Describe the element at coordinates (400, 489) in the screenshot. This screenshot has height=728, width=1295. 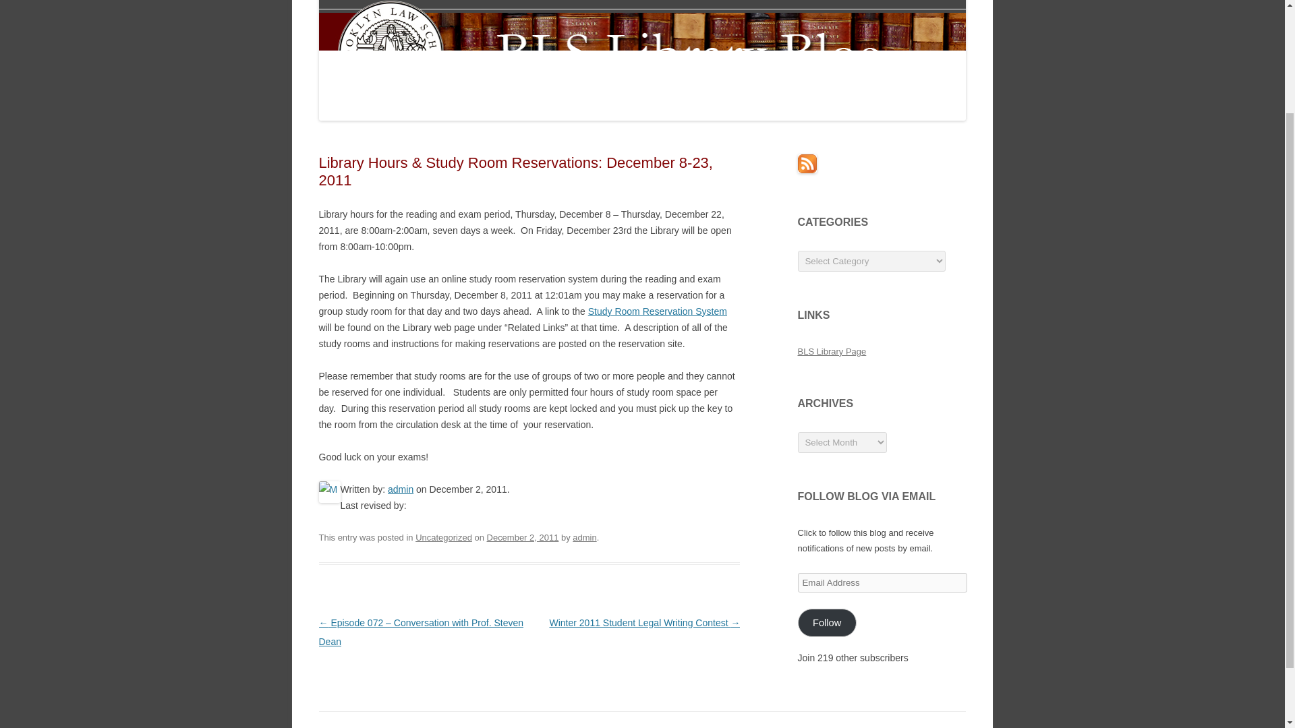
I see `admin` at that location.